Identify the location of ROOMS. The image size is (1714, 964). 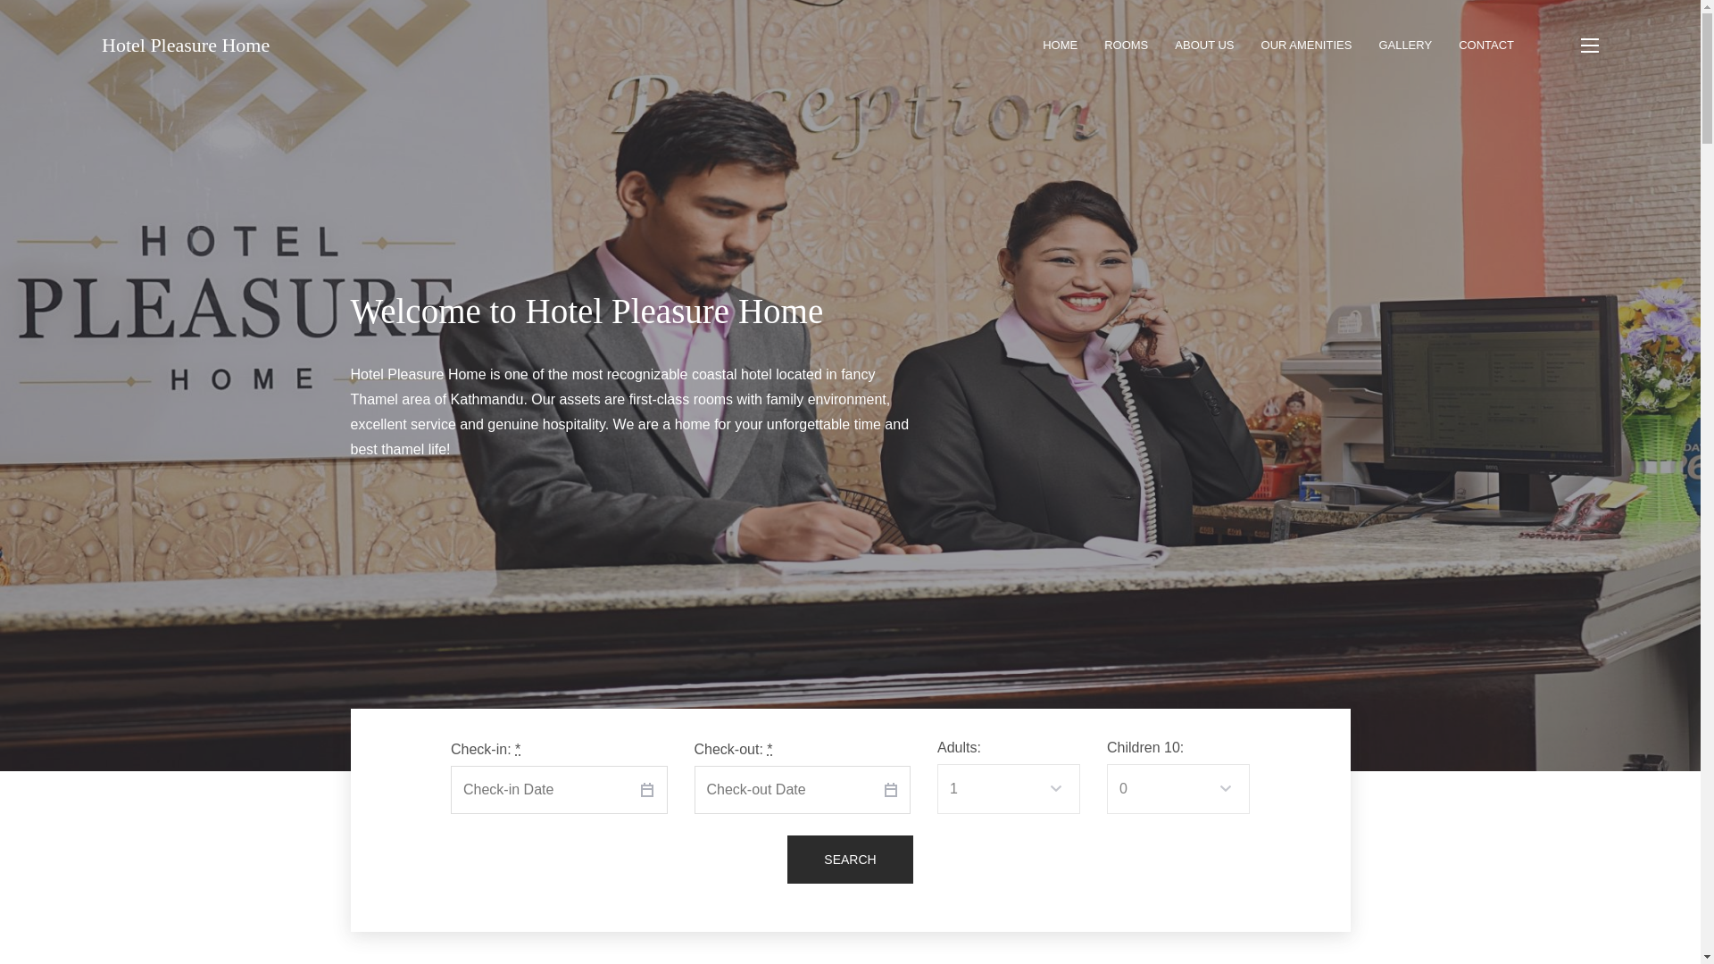
(1126, 45).